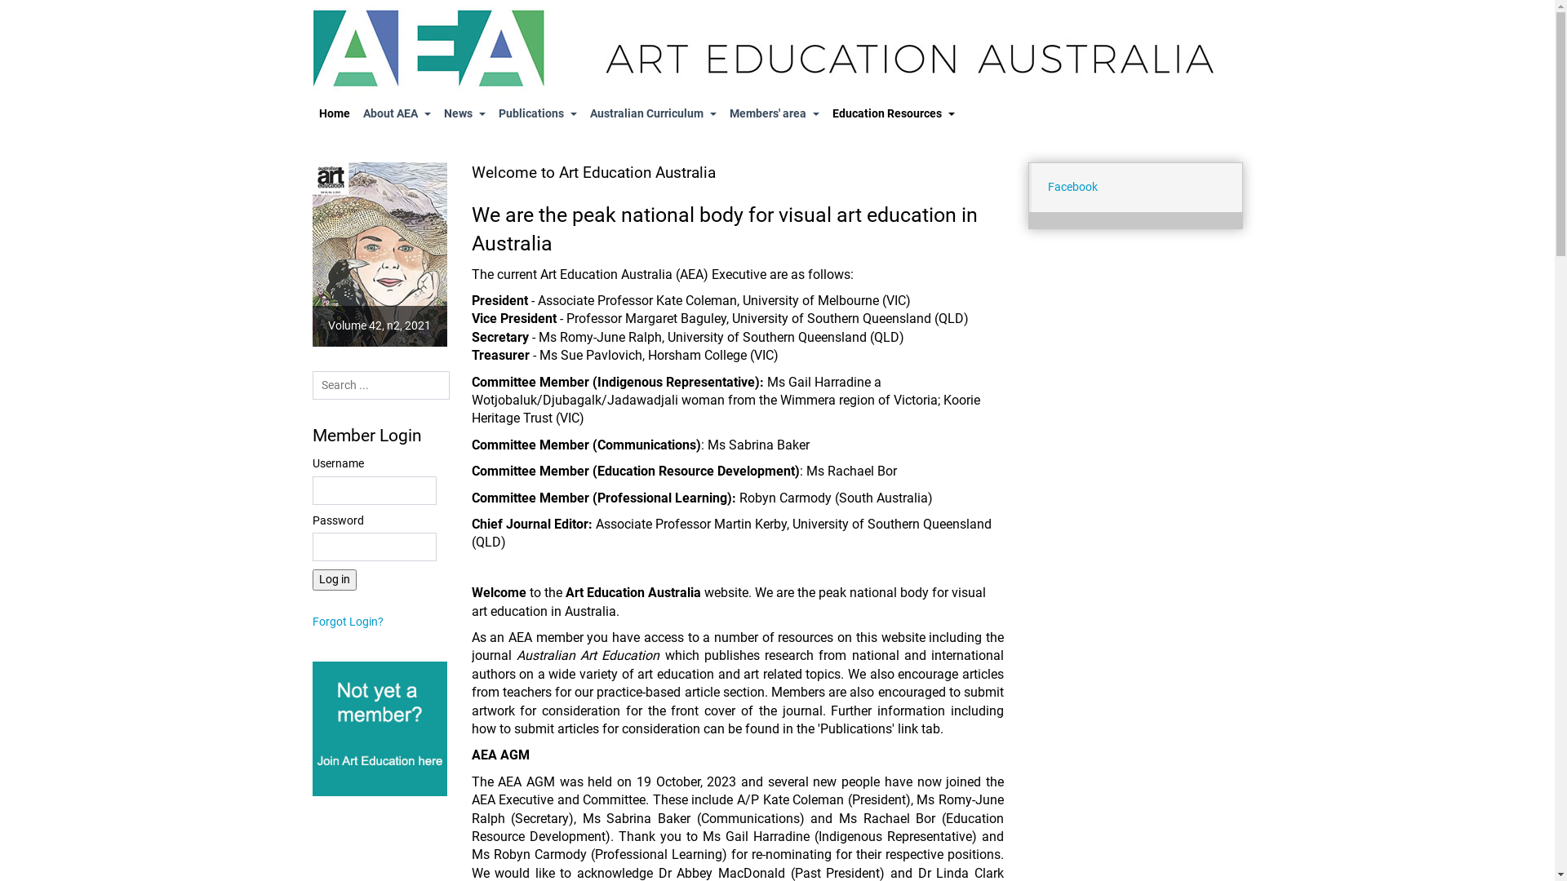 This screenshot has height=881, width=1567. What do you see at coordinates (397, 114) in the screenshot?
I see `About AEA` at bounding box center [397, 114].